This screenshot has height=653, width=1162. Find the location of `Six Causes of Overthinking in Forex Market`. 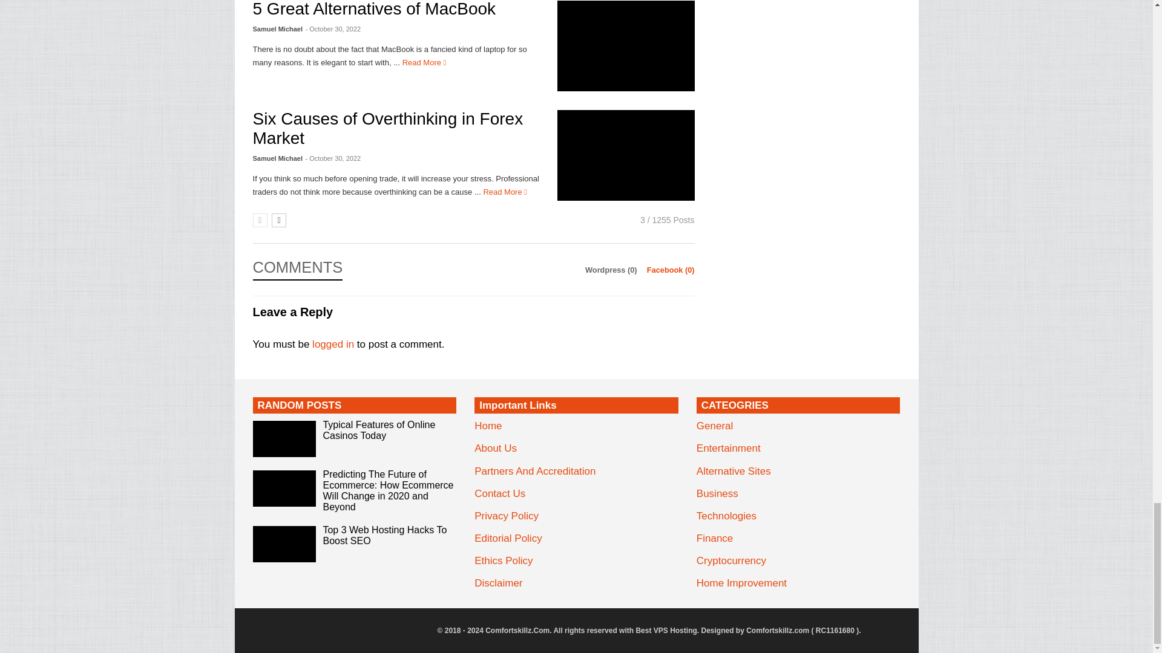

Six Causes of Overthinking in Forex Market is located at coordinates (626, 155).